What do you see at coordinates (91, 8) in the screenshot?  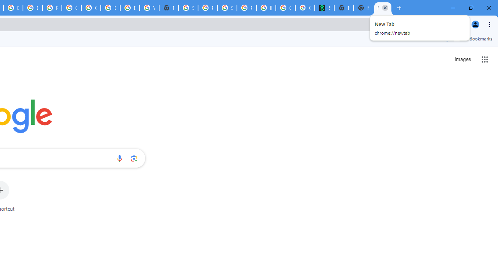 I see `Google Cloud Platform` at bounding box center [91, 8].